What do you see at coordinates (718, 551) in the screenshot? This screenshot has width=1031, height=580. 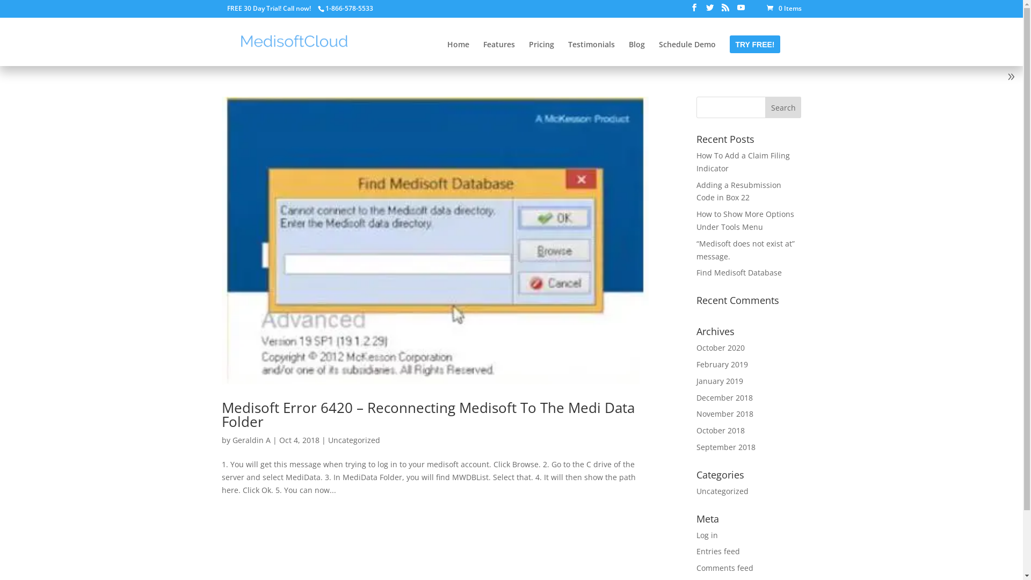 I see `Entries feed` at bounding box center [718, 551].